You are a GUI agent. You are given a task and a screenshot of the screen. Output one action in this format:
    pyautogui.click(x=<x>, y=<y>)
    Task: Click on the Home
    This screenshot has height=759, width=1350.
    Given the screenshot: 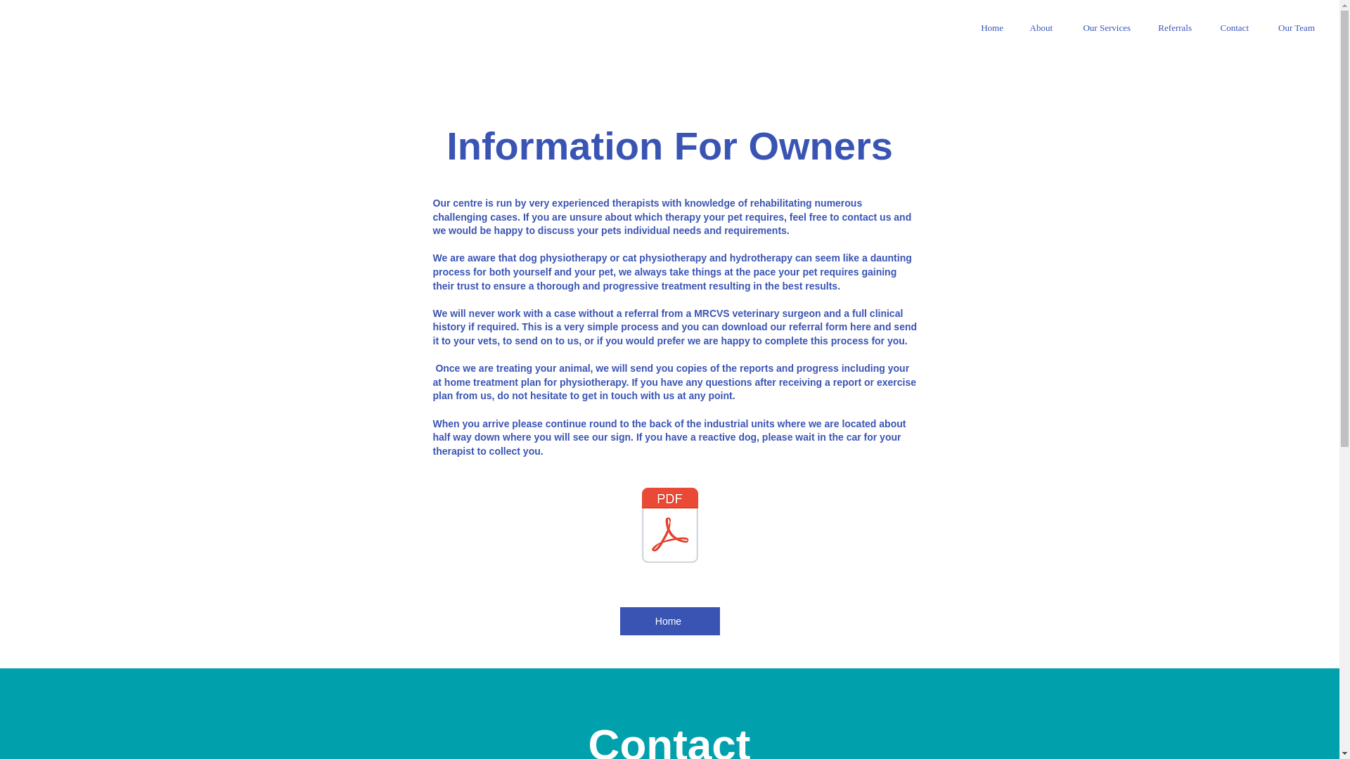 What is the action you would take?
    pyautogui.click(x=669, y=621)
    